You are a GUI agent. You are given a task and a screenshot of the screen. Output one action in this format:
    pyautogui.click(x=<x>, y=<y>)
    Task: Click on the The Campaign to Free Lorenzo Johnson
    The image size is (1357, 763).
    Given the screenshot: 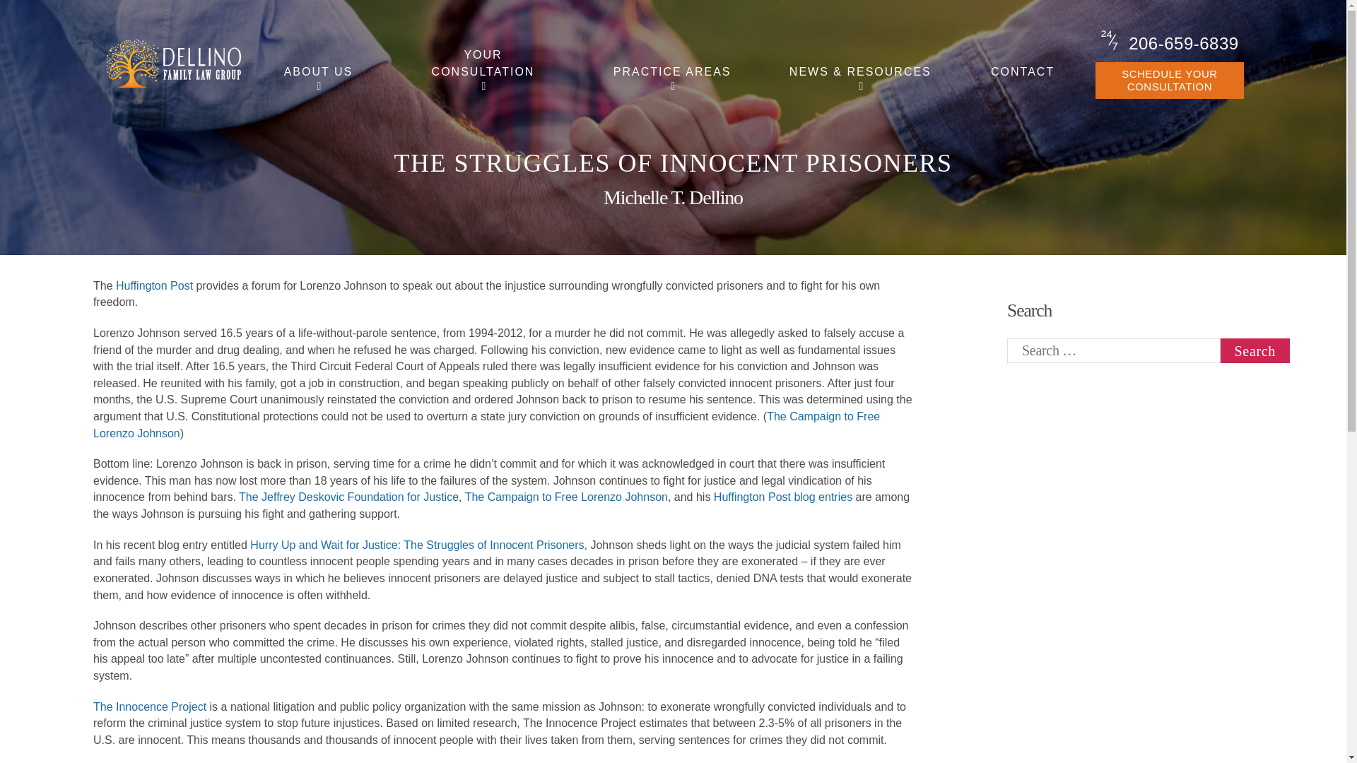 What is the action you would take?
    pyautogui.click(x=566, y=497)
    